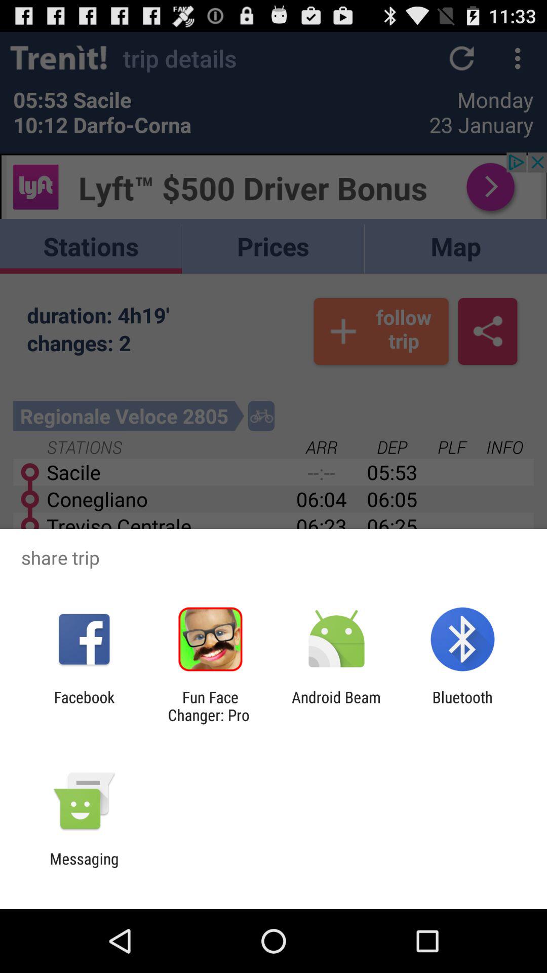 The image size is (547, 973). What do you see at coordinates (462, 706) in the screenshot?
I see `swipe to bluetooth app` at bounding box center [462, 706].